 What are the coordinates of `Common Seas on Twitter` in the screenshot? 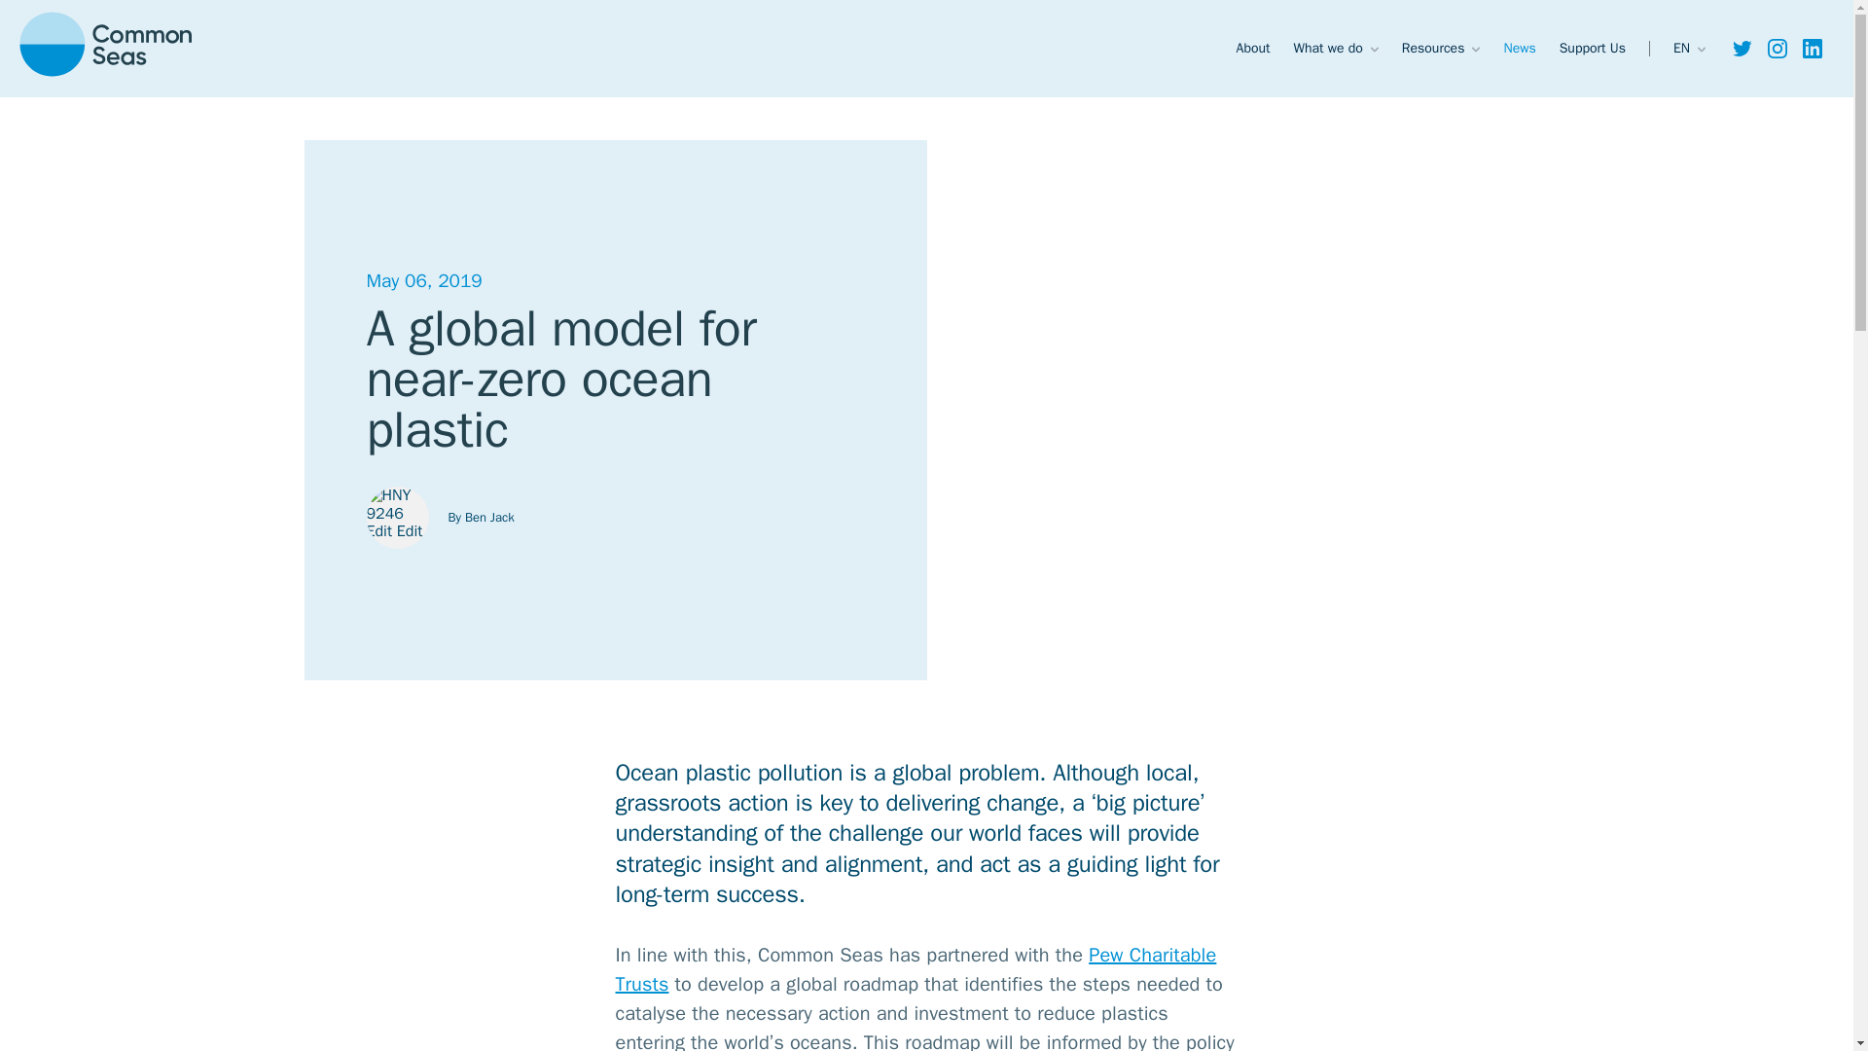 It's located at (1742, 49).